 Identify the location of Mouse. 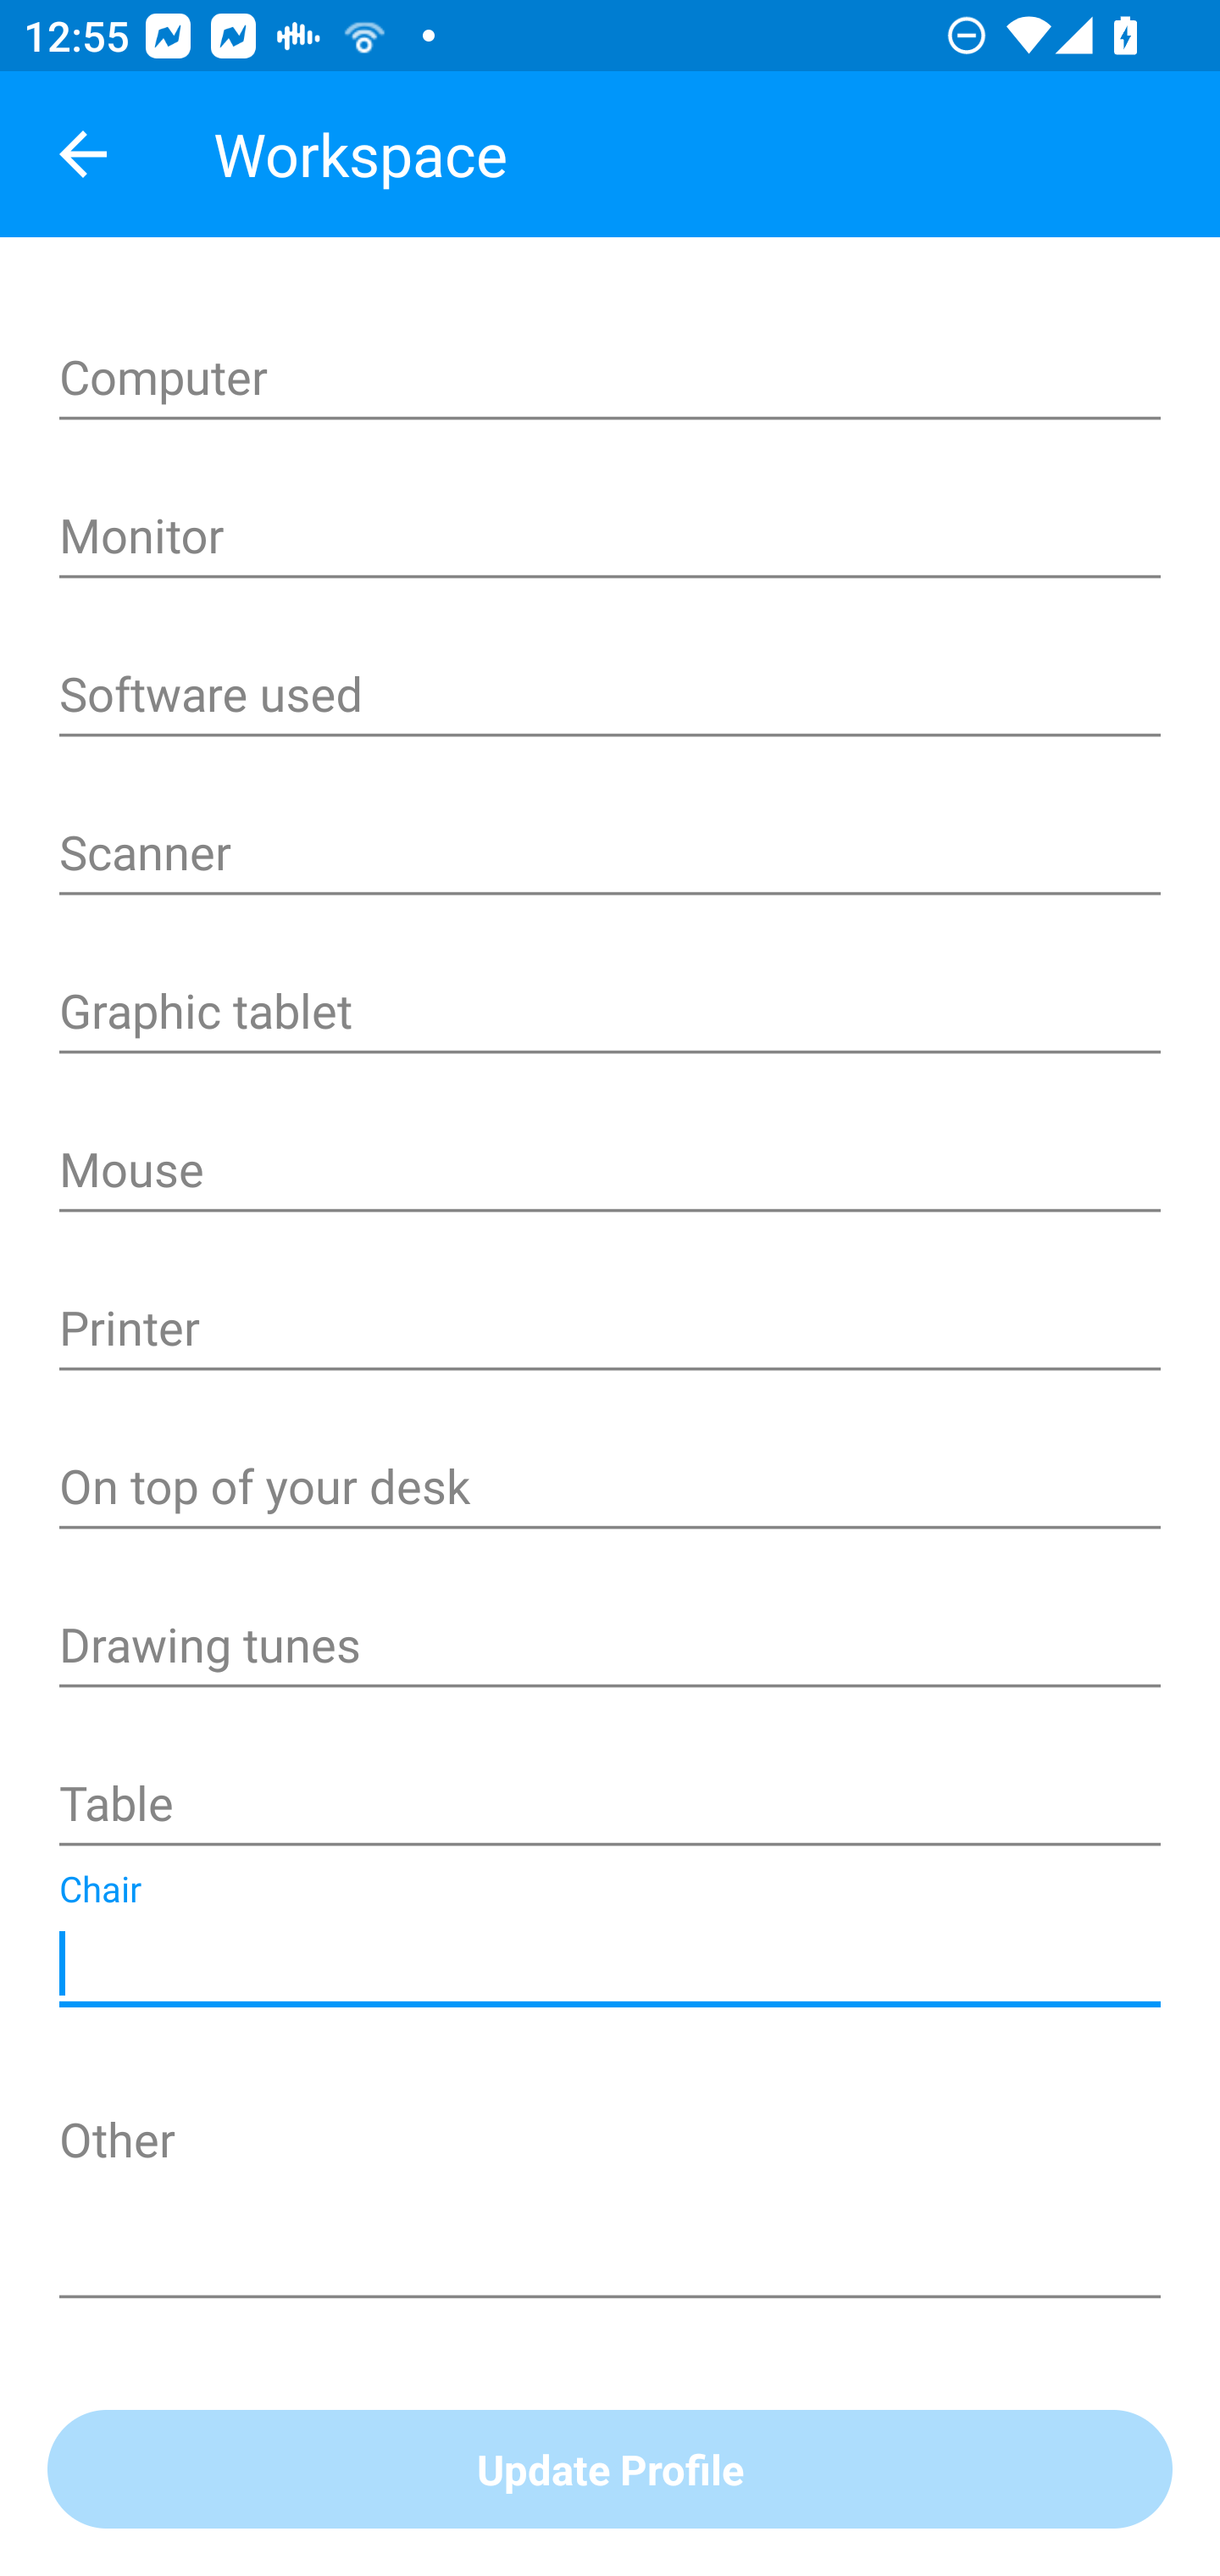
(610, 1173).